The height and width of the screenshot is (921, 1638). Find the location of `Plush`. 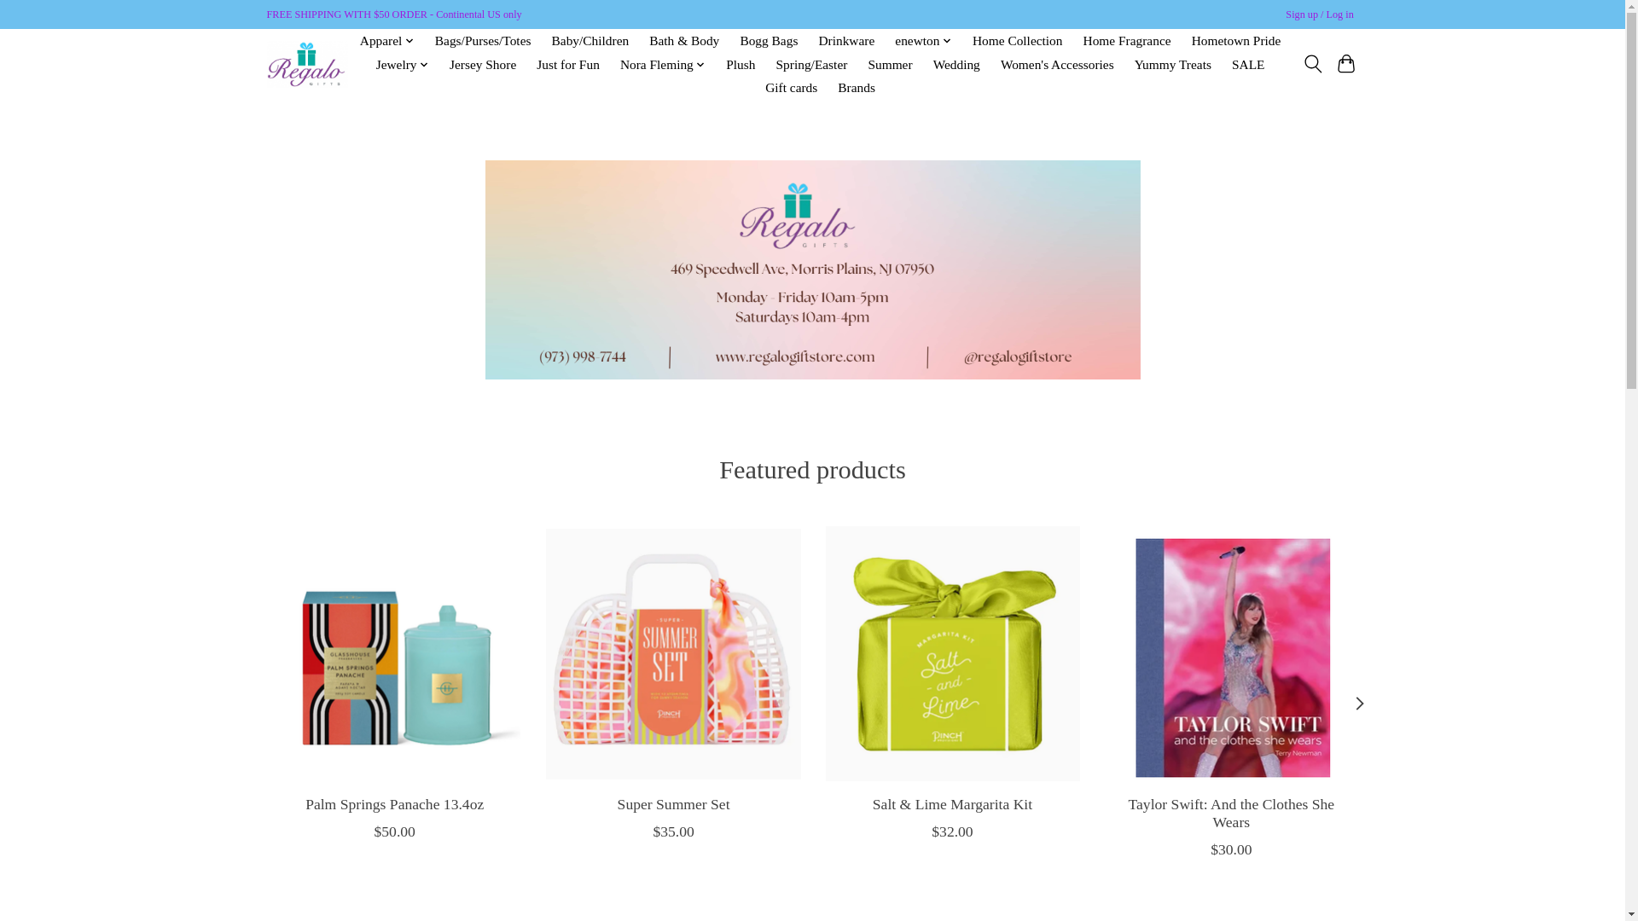

Plush is located at coordinates (741, 64).